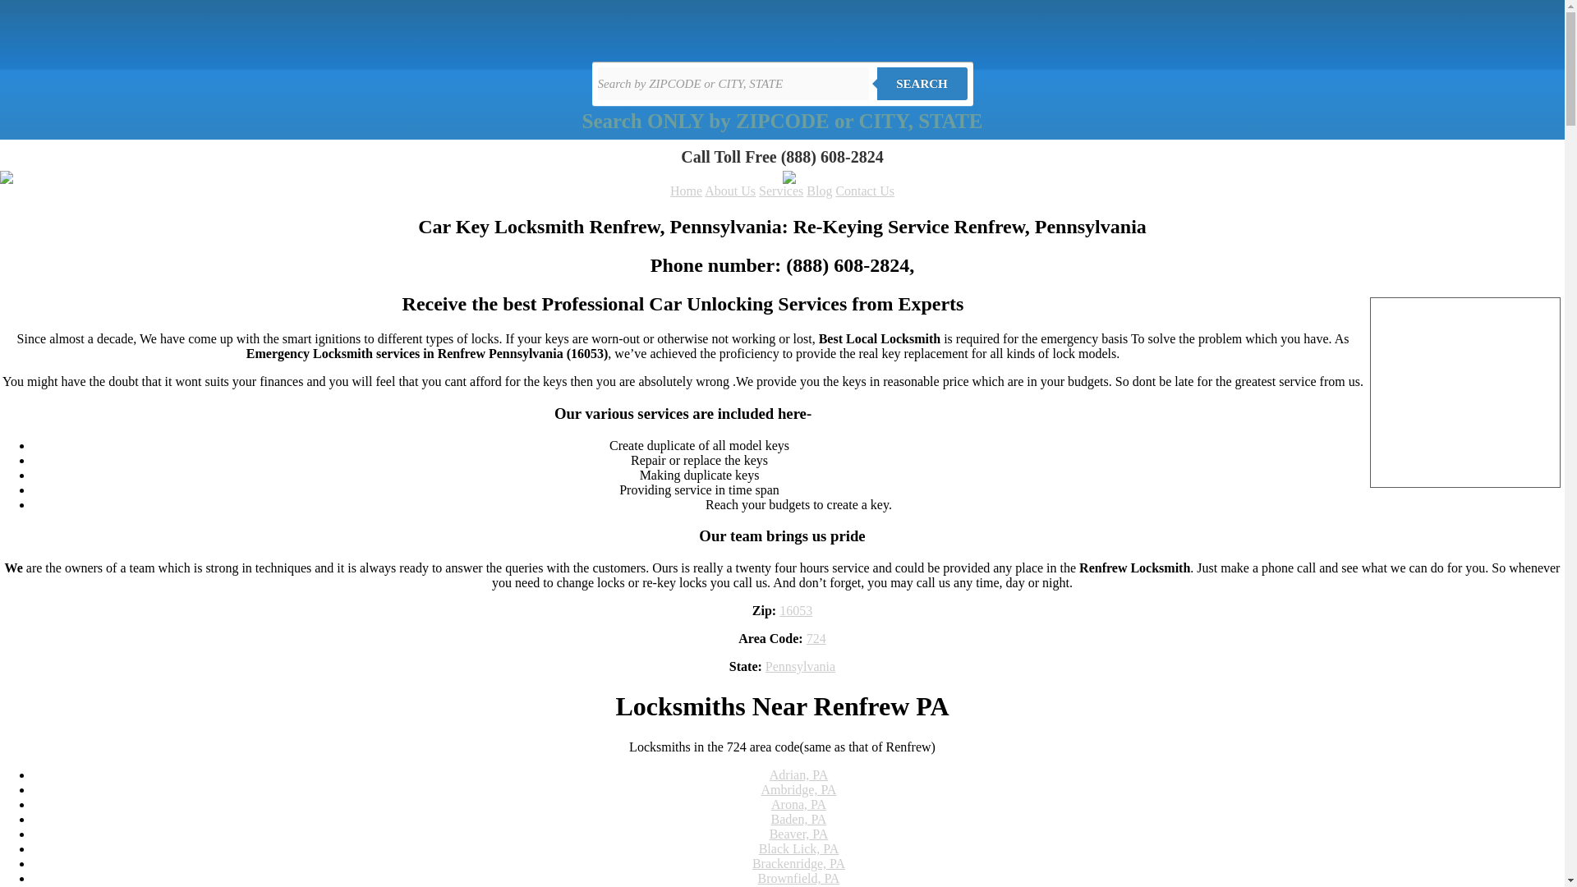 This screenshot has width=1577, height=887. I want to click on 16053, so click(795, 610).